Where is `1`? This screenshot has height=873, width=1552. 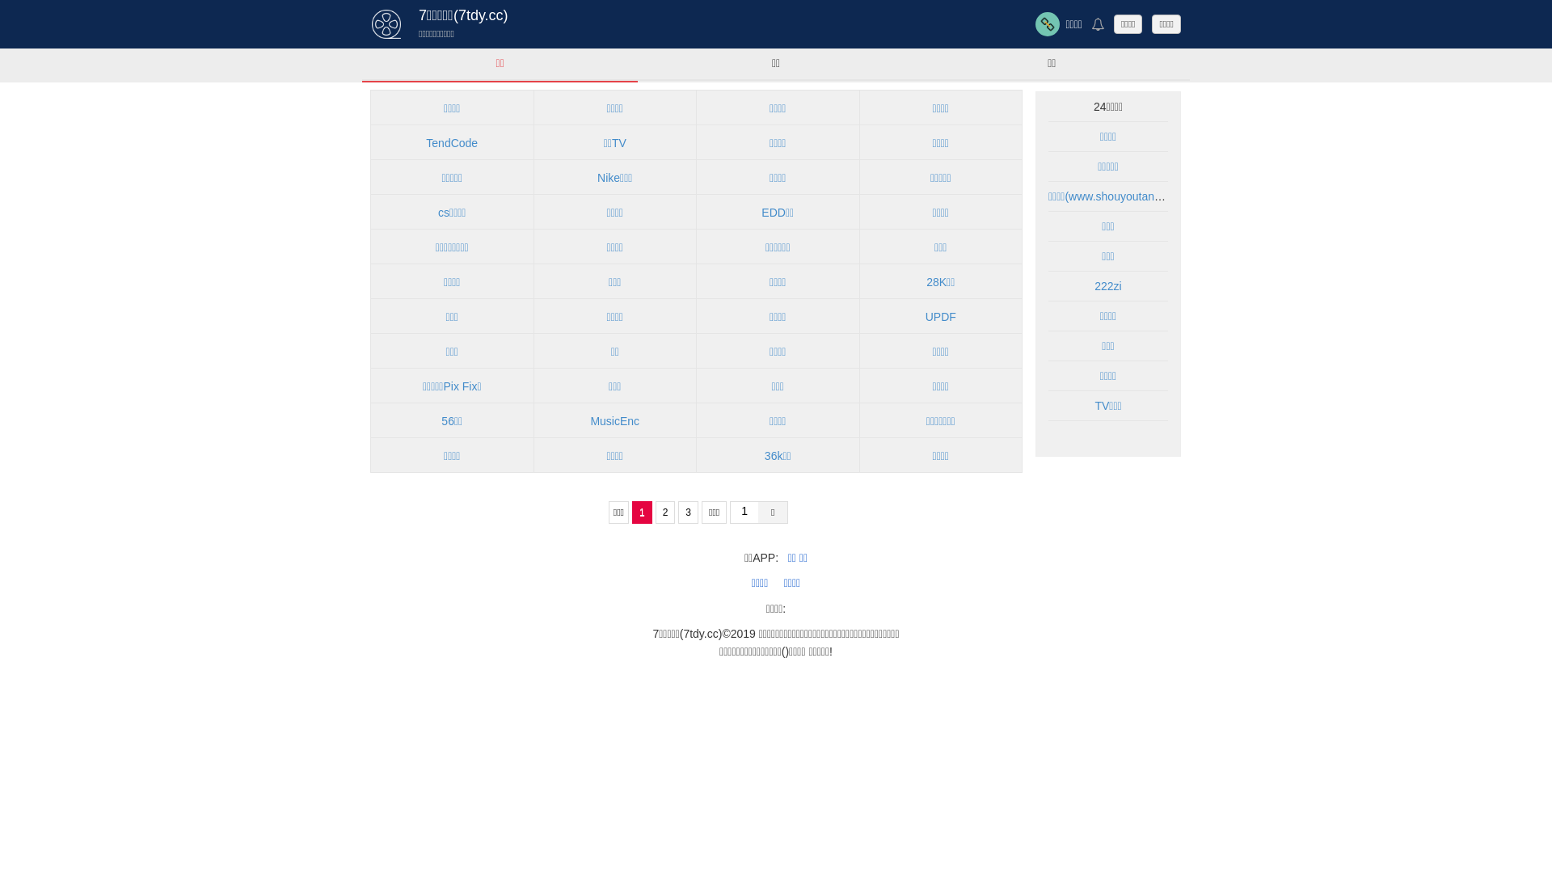 1 is located at coordinates (642, 512).